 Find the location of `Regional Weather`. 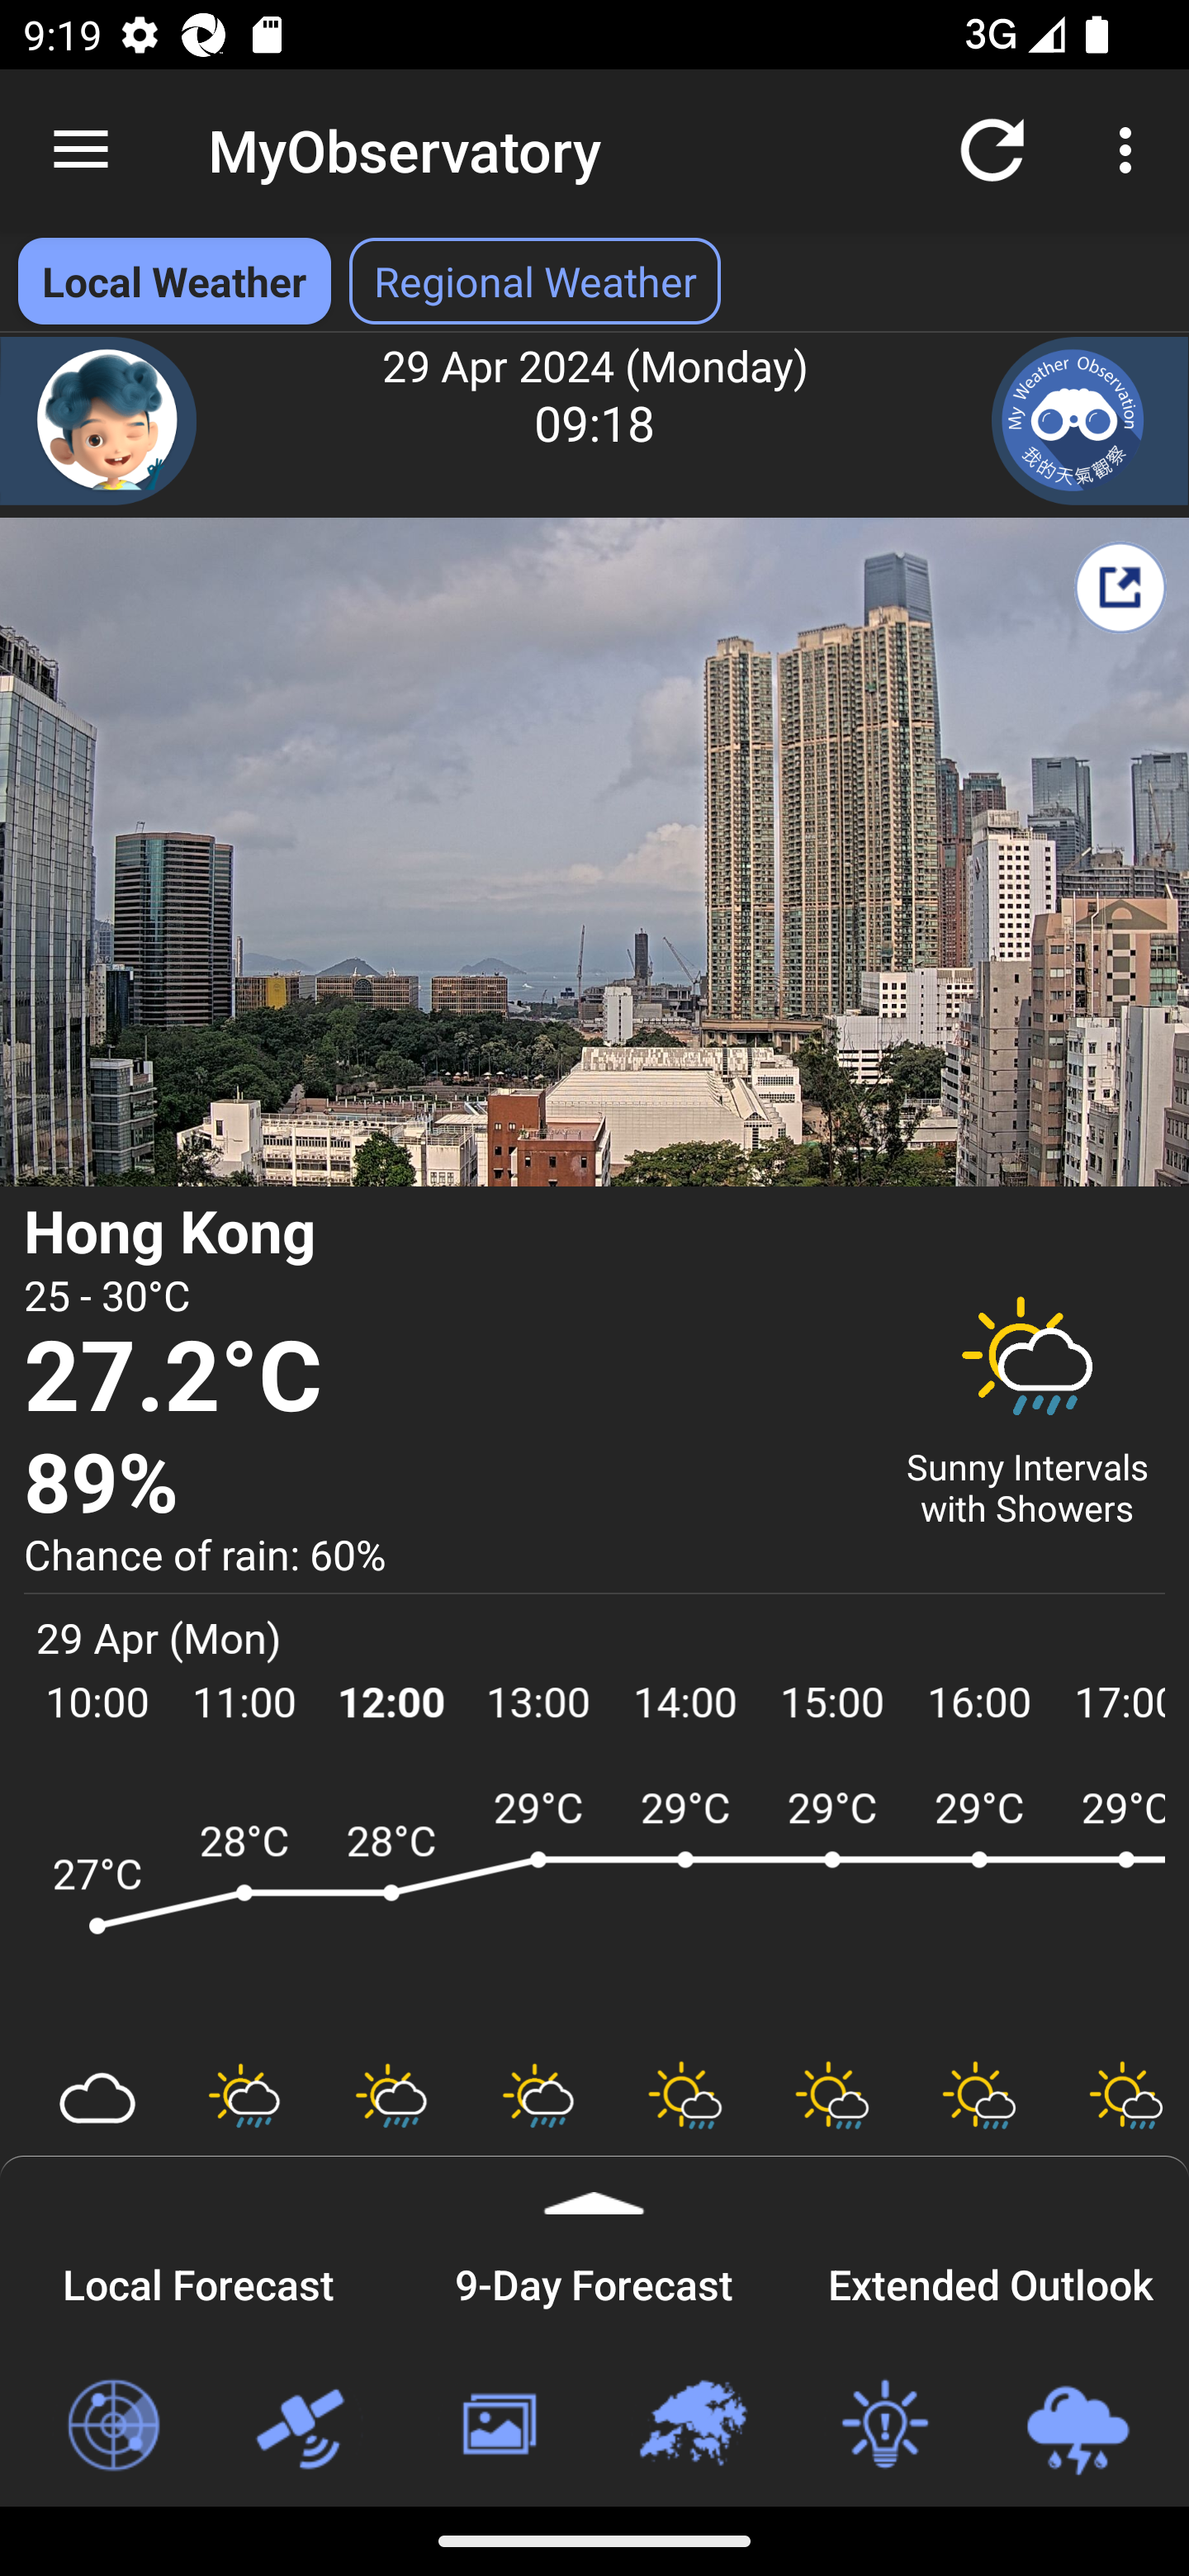

Regional Weather is located at coordinates (691, 2426).